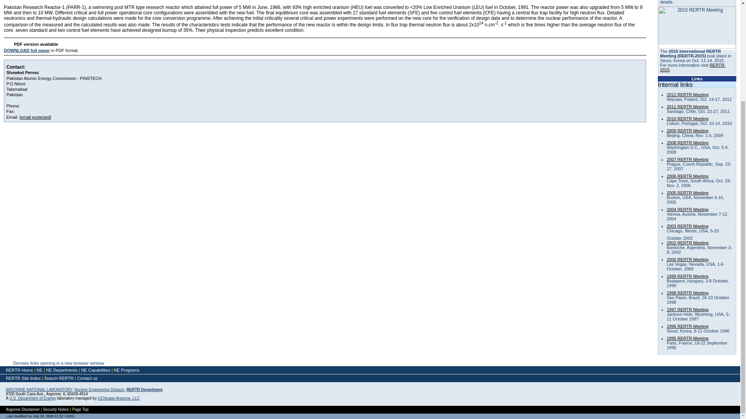 The height and width of the screenshot is (419, 746). Describe the element at coordinates (687, 209) in the screenshot. I see `2004 RERTR Meeting` at that location.